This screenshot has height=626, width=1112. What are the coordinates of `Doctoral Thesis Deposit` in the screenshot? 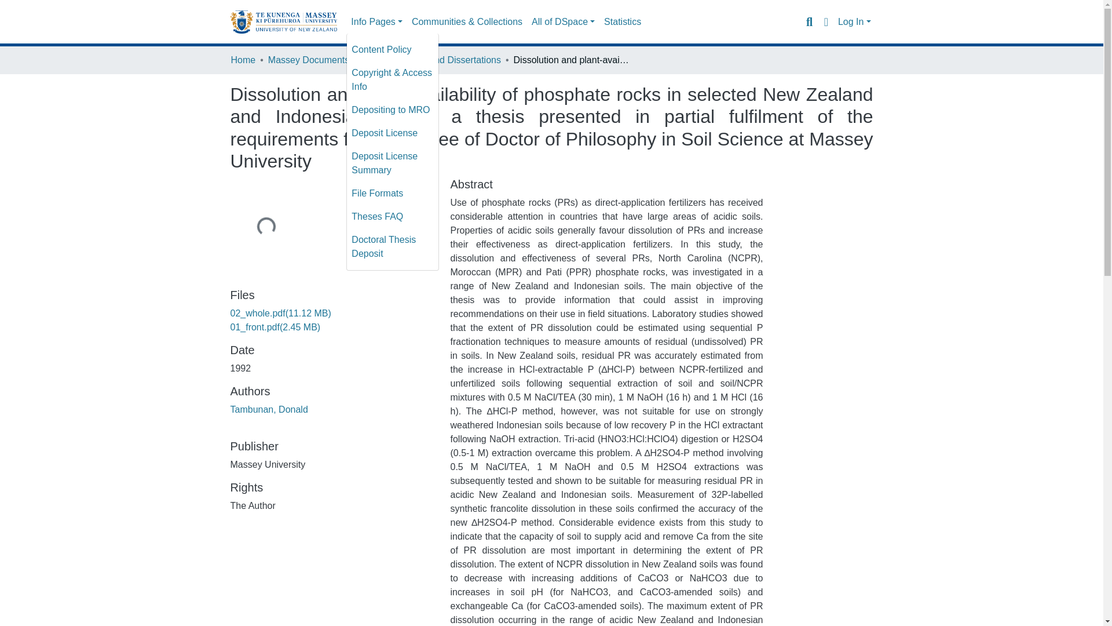 It's located at (393, 247).